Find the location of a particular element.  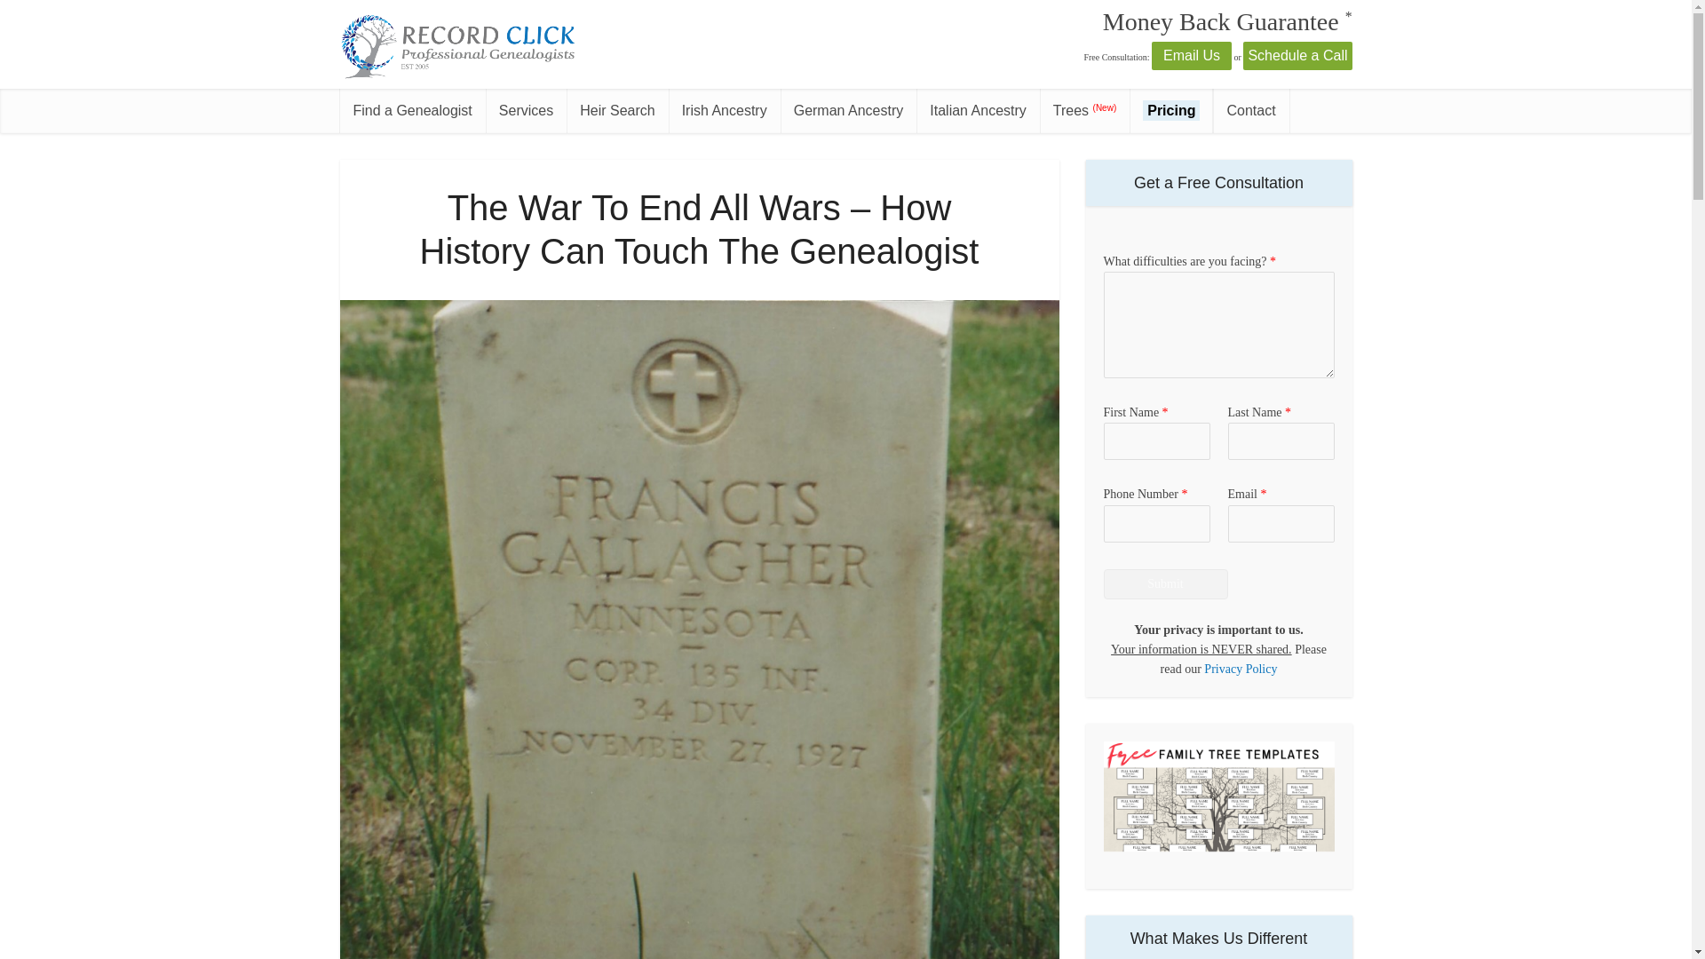

Italian Ancestry is located at coordinates (979, 111).